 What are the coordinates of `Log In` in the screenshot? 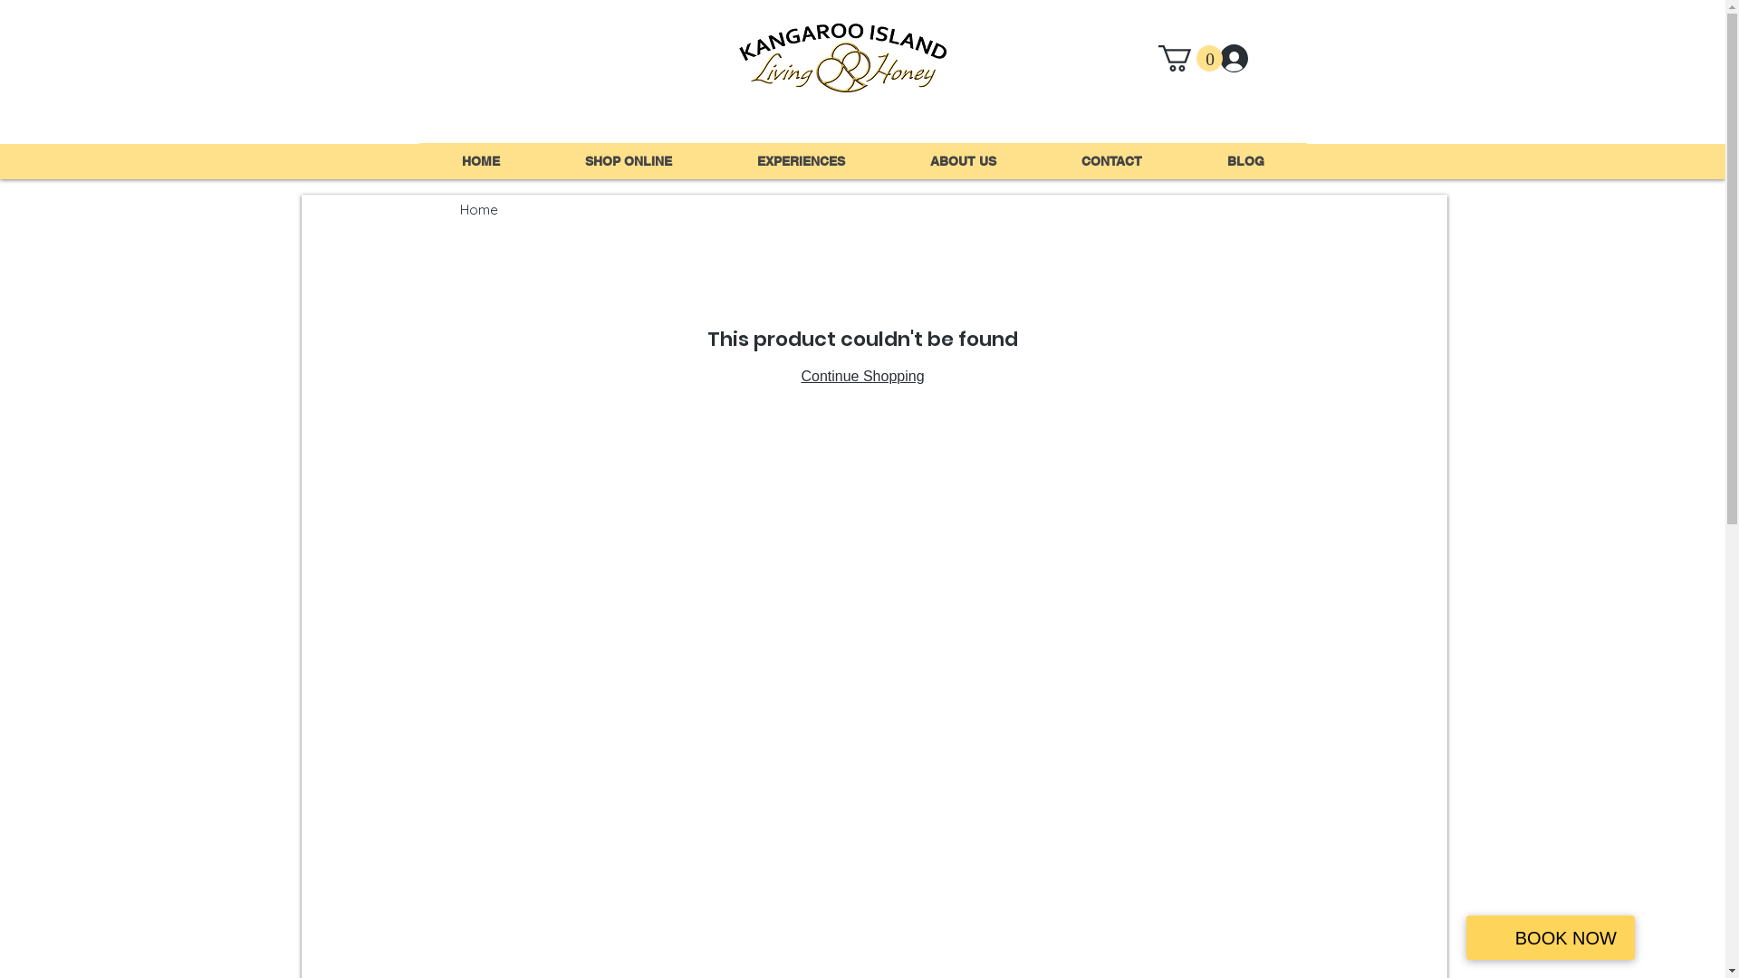 It's located at (1256, 58).